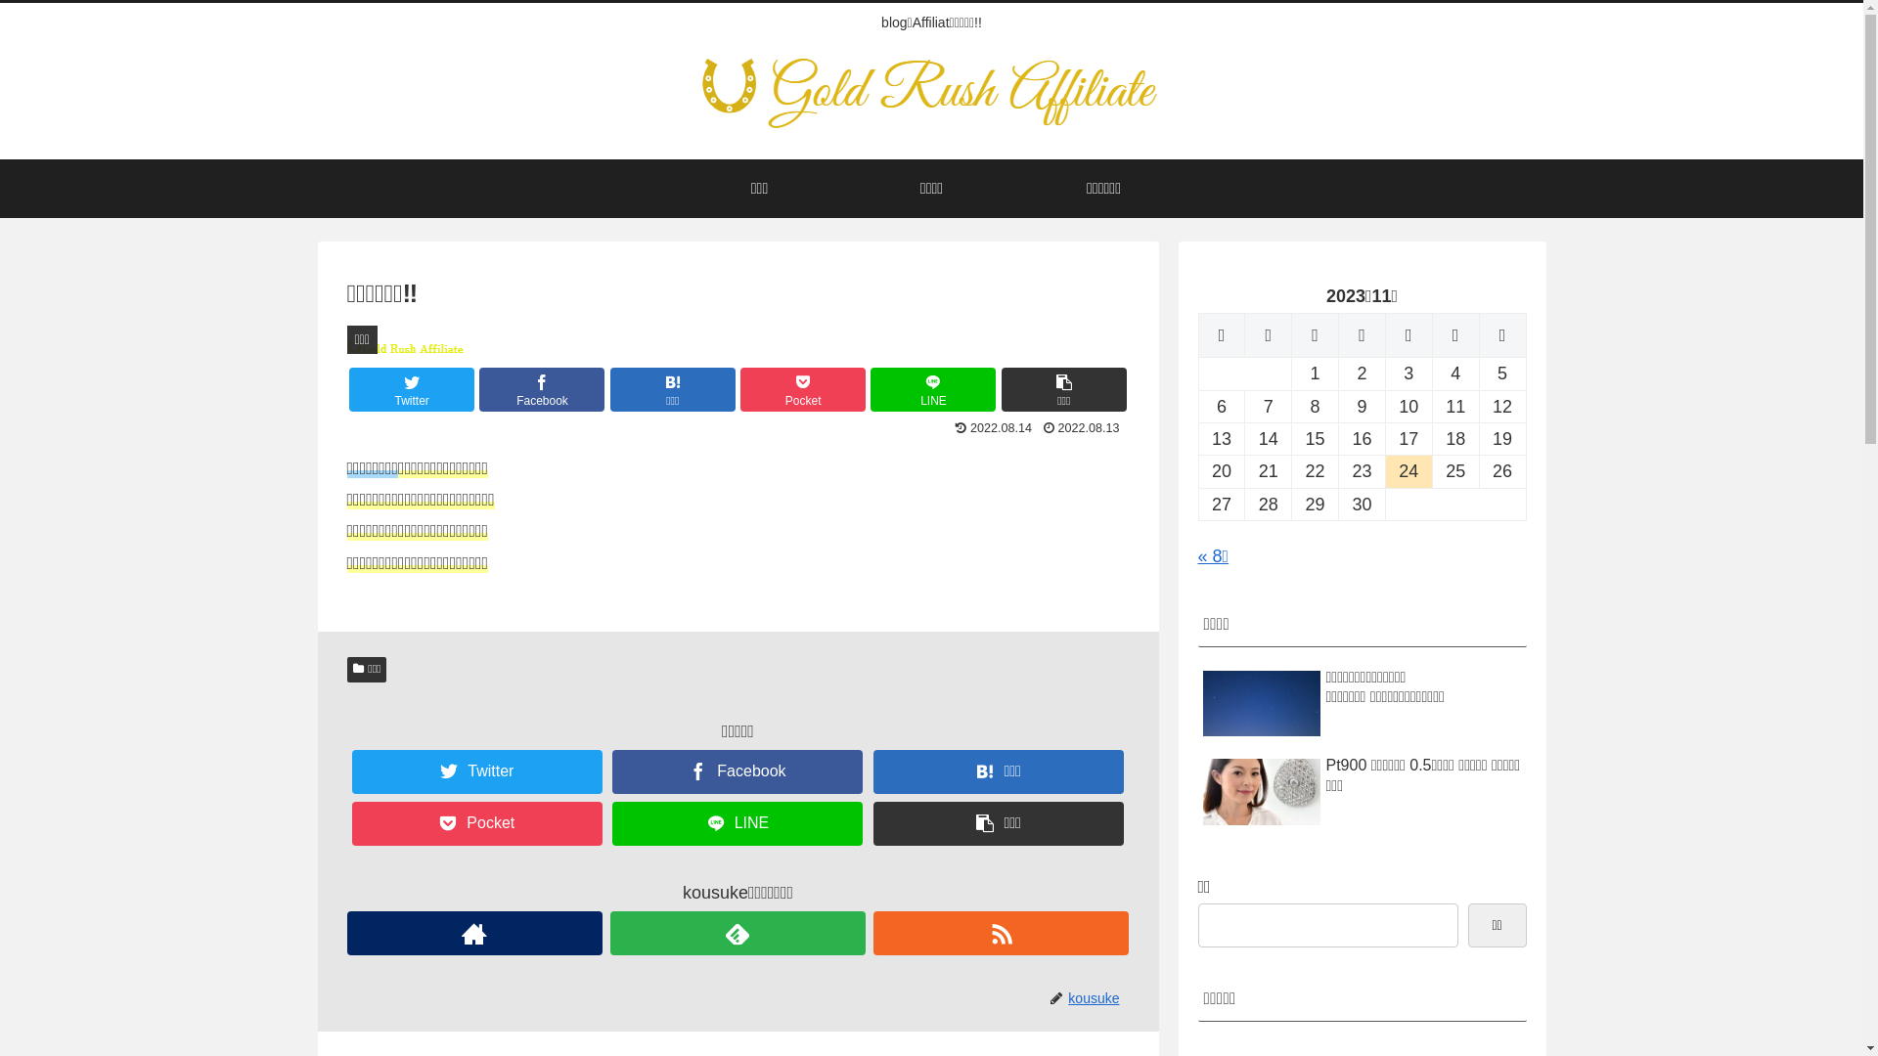 The height and width of the screenshot is (1056, 1878). What do you see at coordinates (542, 389) in the screenshot?
I see `Facebook` at bounding box center [542, 389].